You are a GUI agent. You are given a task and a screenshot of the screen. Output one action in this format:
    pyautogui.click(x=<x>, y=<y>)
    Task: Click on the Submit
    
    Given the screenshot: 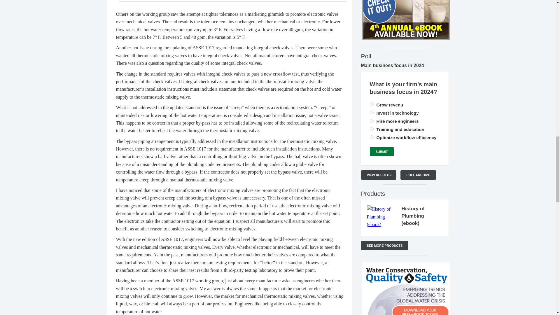 What is the action you would take?
    pyautogui.click(x=381, y=152)
    